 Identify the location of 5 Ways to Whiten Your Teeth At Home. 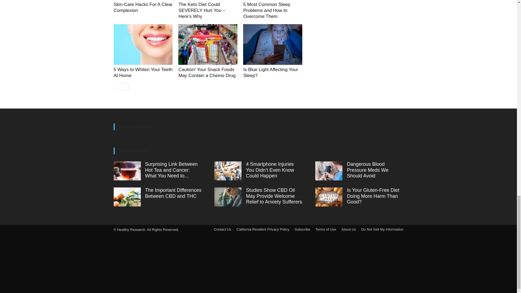
(143, 73).